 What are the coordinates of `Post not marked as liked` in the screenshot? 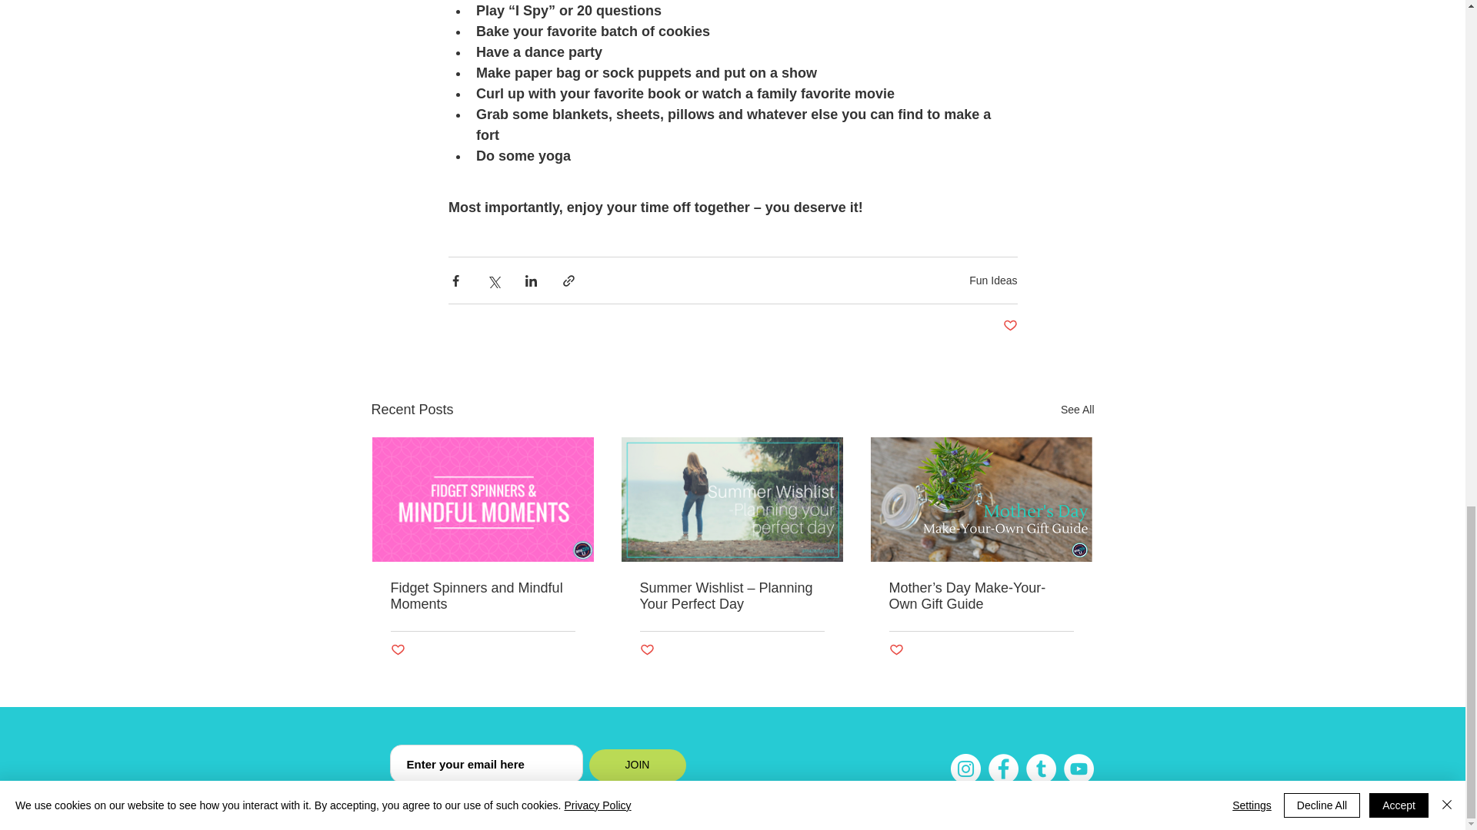 It's located at (398, 650).